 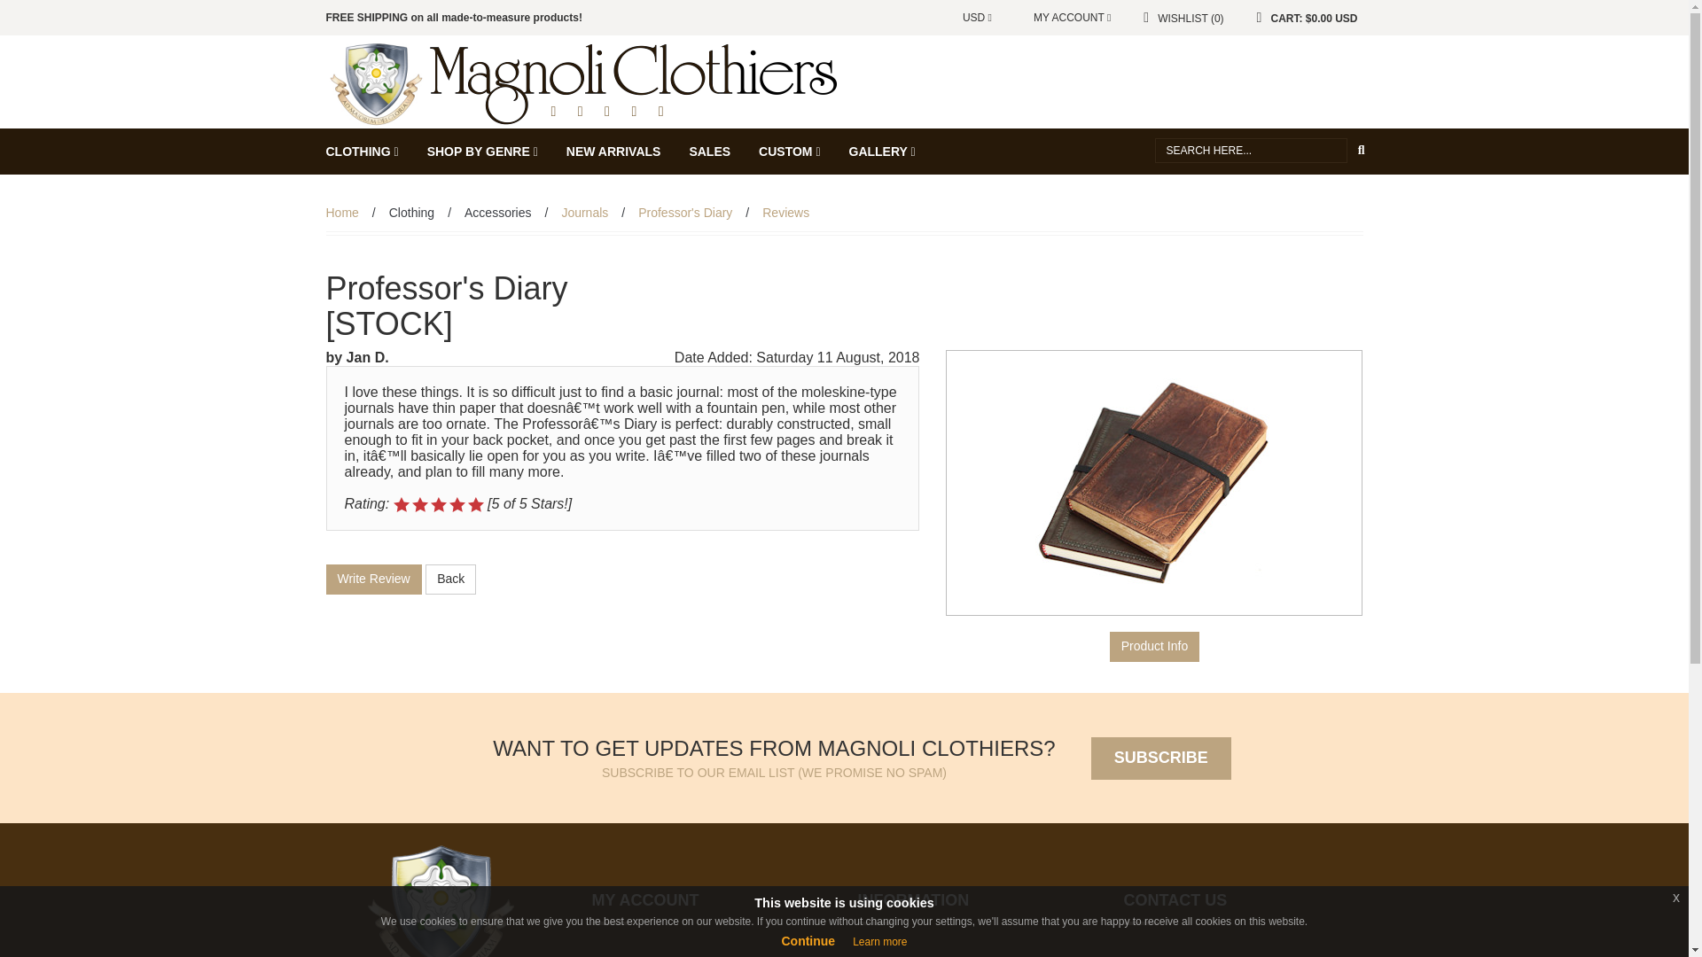 What do you see at coordinates (1067, 18) in the screenshot?
I see `   MY ACCOUNT` at bounding box center [1067, 18].